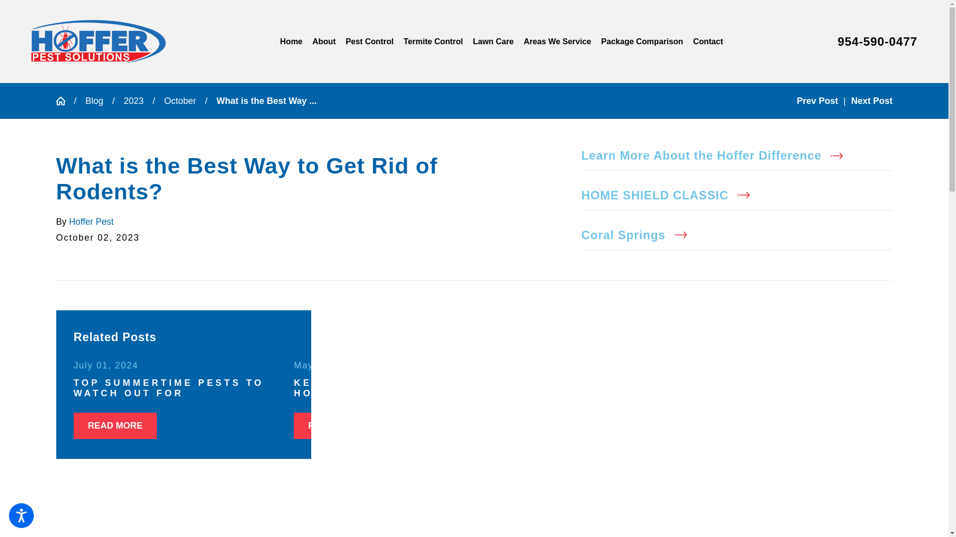  What do you see at coordinates (64, 100) in the screenshot?
I see `Go Home` at bounding box center [64, 100].